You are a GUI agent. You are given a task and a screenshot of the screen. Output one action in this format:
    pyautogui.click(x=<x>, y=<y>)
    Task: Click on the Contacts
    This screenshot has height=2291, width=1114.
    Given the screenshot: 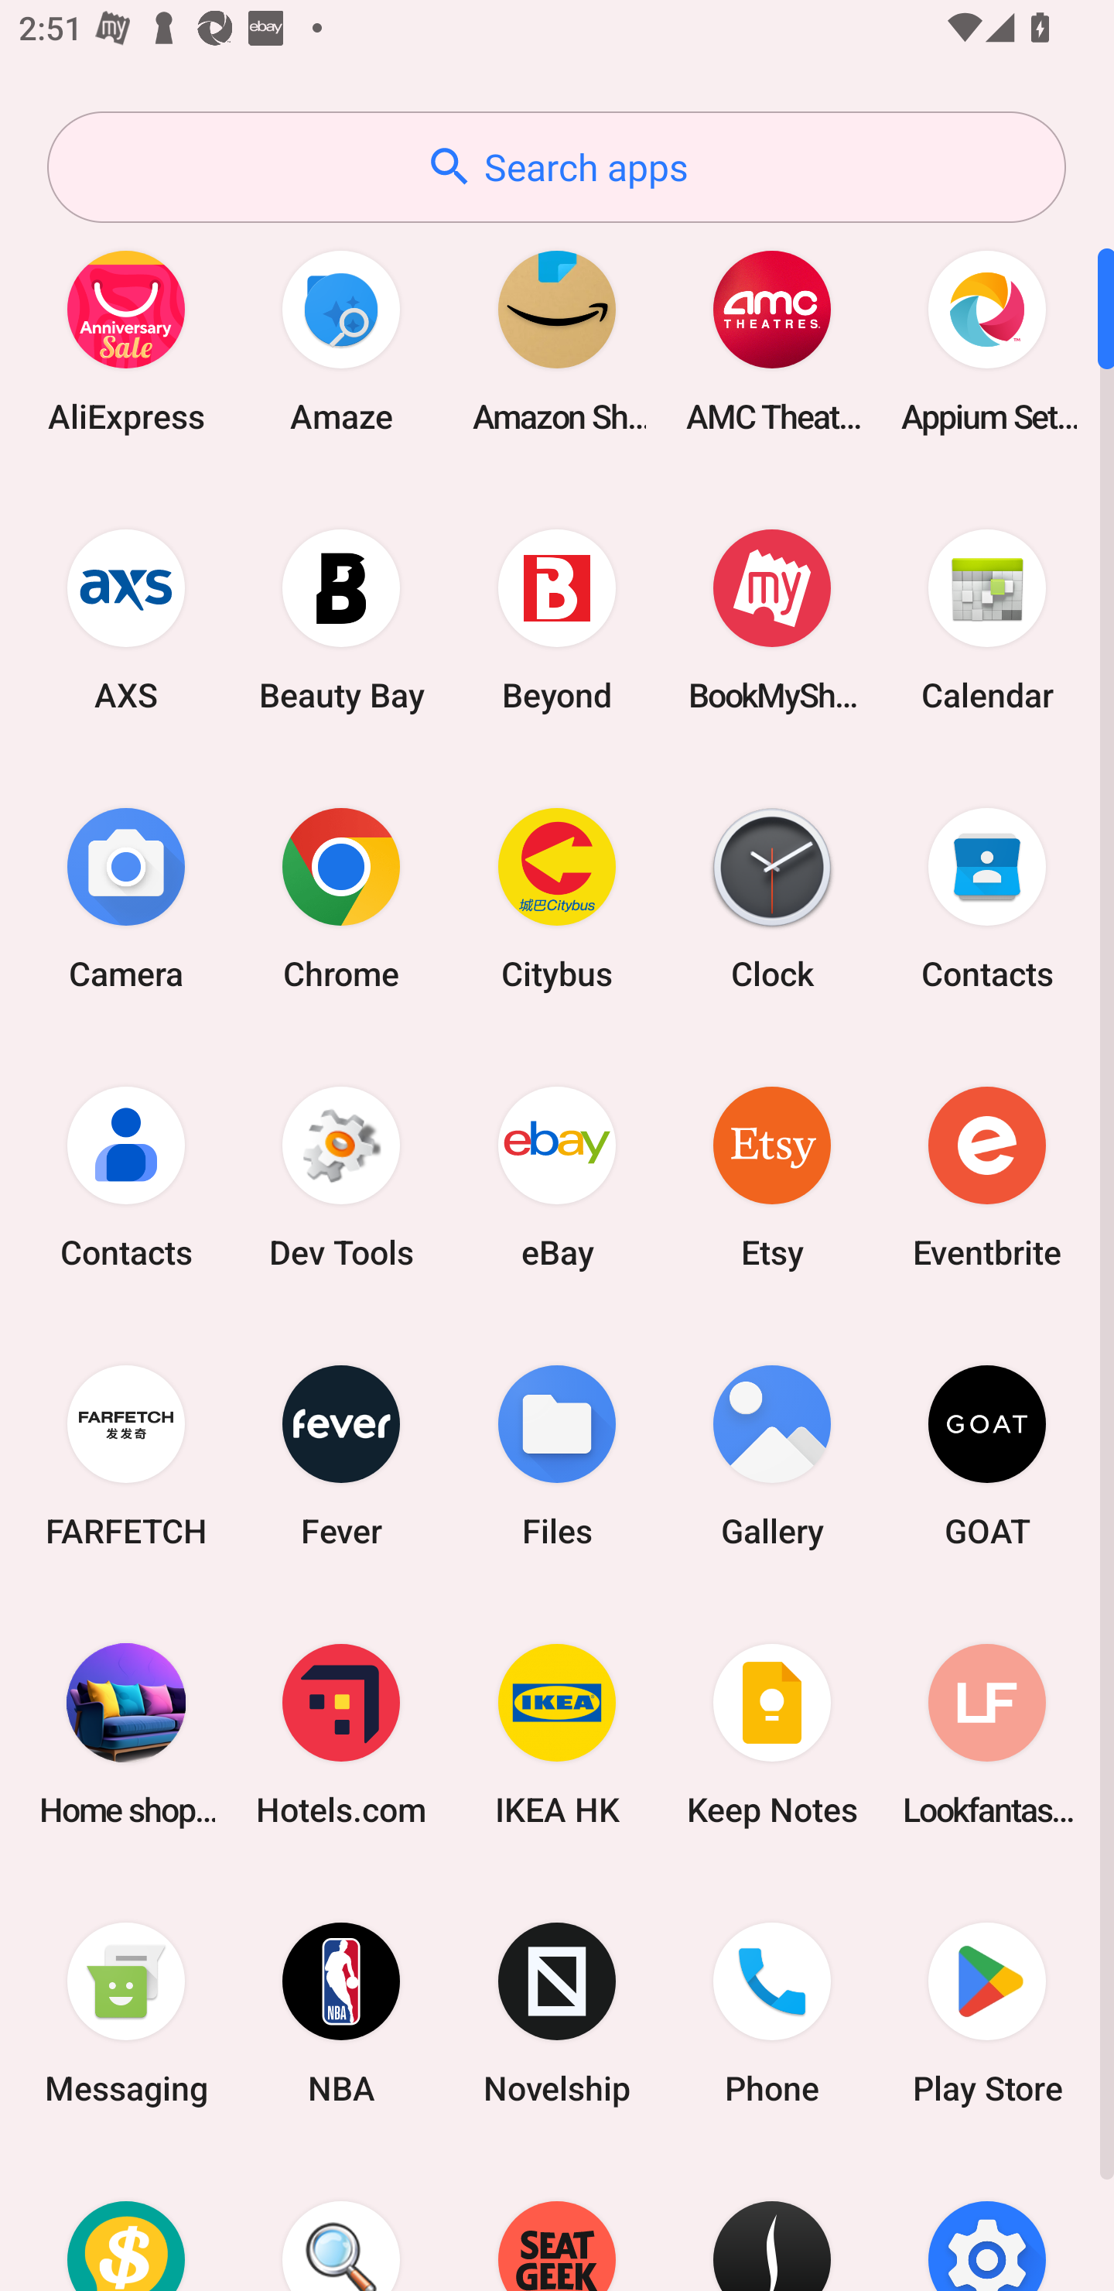 What is the action you would take?
    pyautogui.click(x=126, y=1176)
    